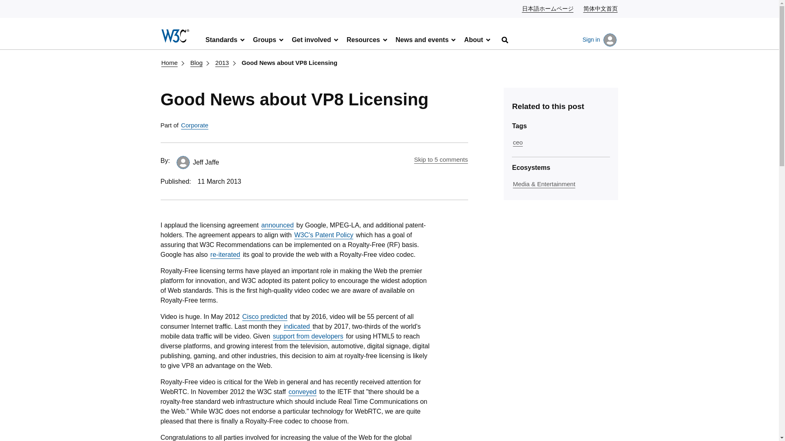 Image resolution: width=785 pixels, height=441 pixels. Describe the element at coordinates (226, 39) in the screenshot. I see `Standards` at that location.